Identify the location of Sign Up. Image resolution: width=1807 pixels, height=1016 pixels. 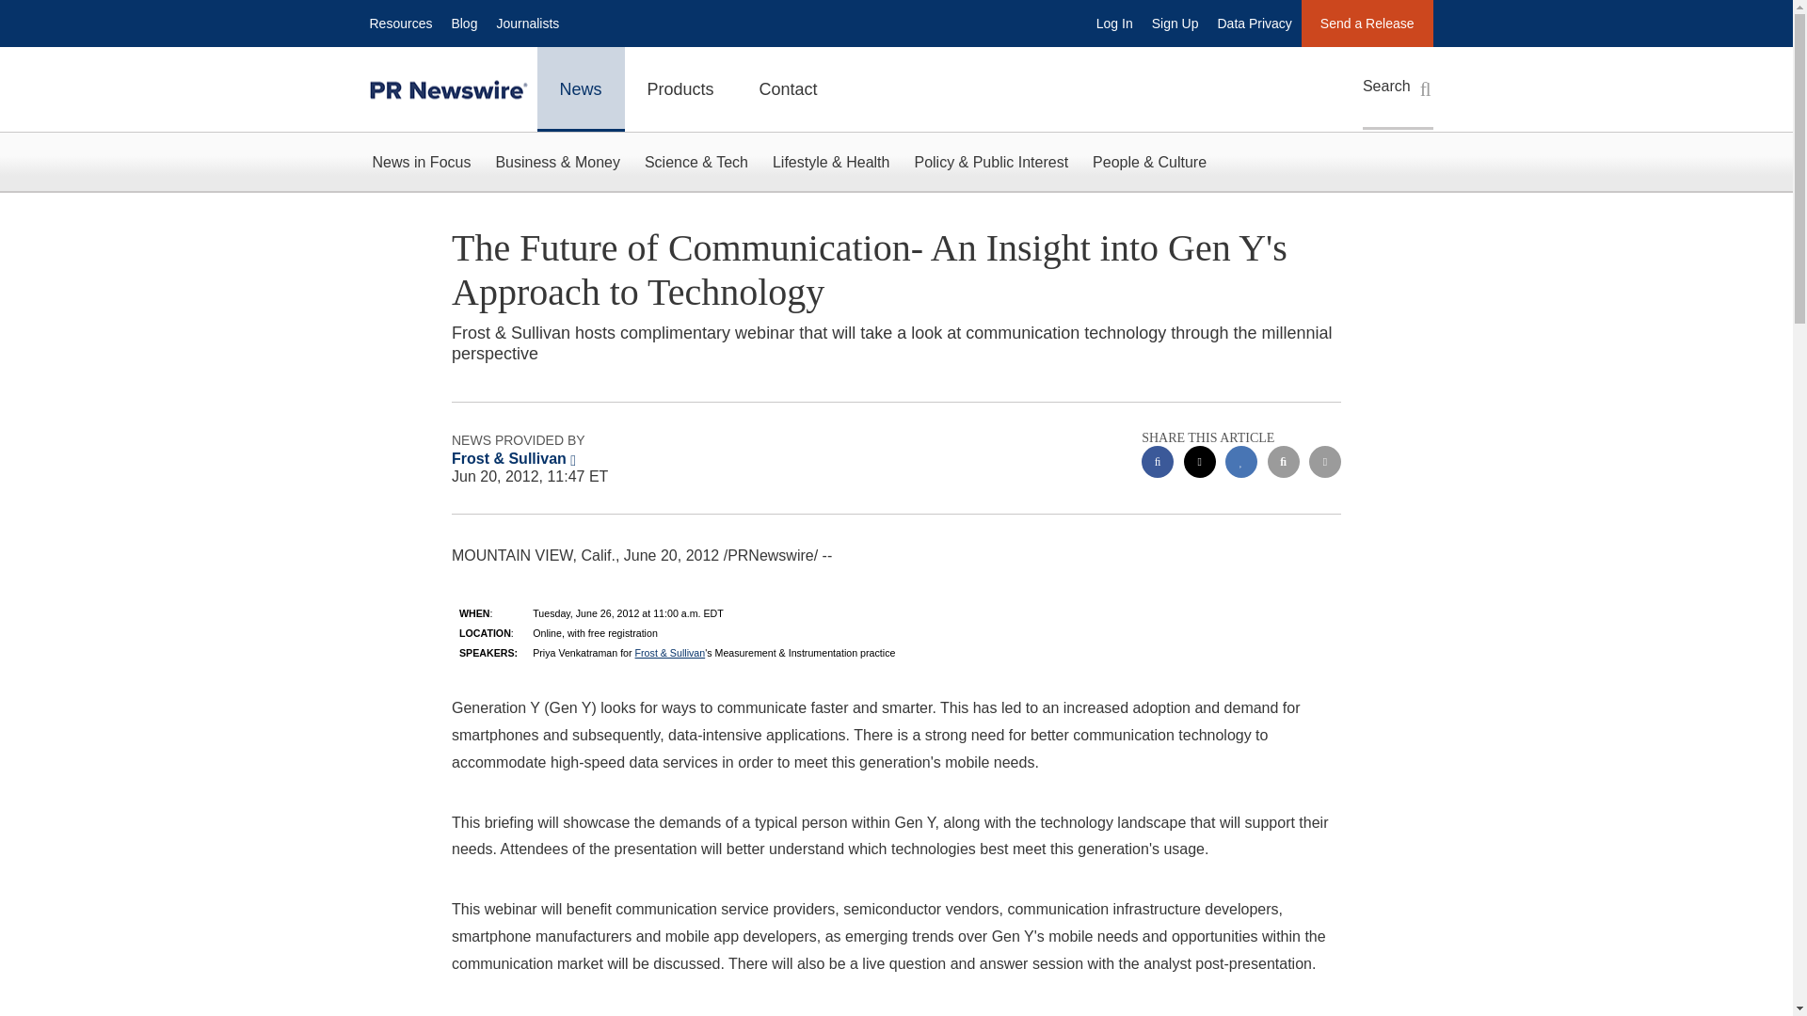
(1175, 23).